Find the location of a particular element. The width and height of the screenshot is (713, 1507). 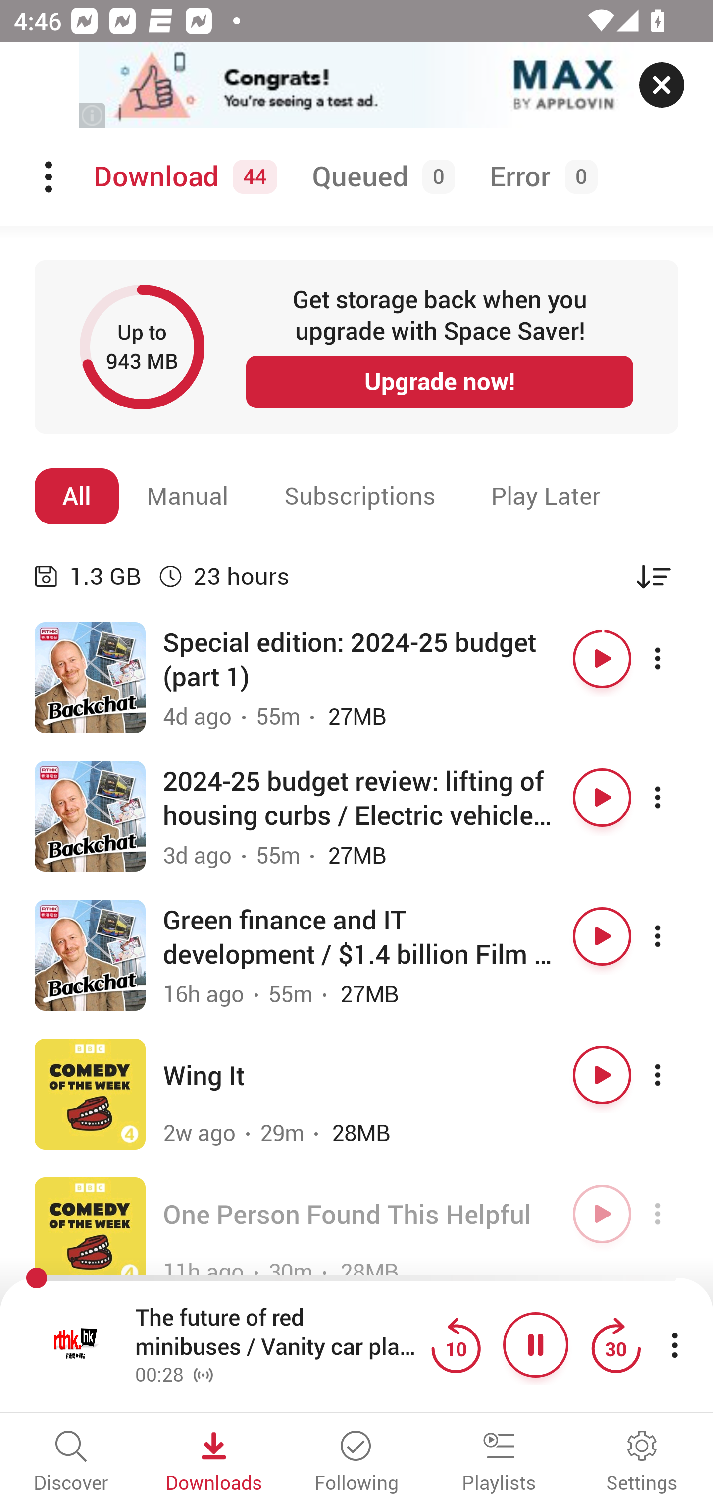

Jump forward is located at coordinates (615, 1344).